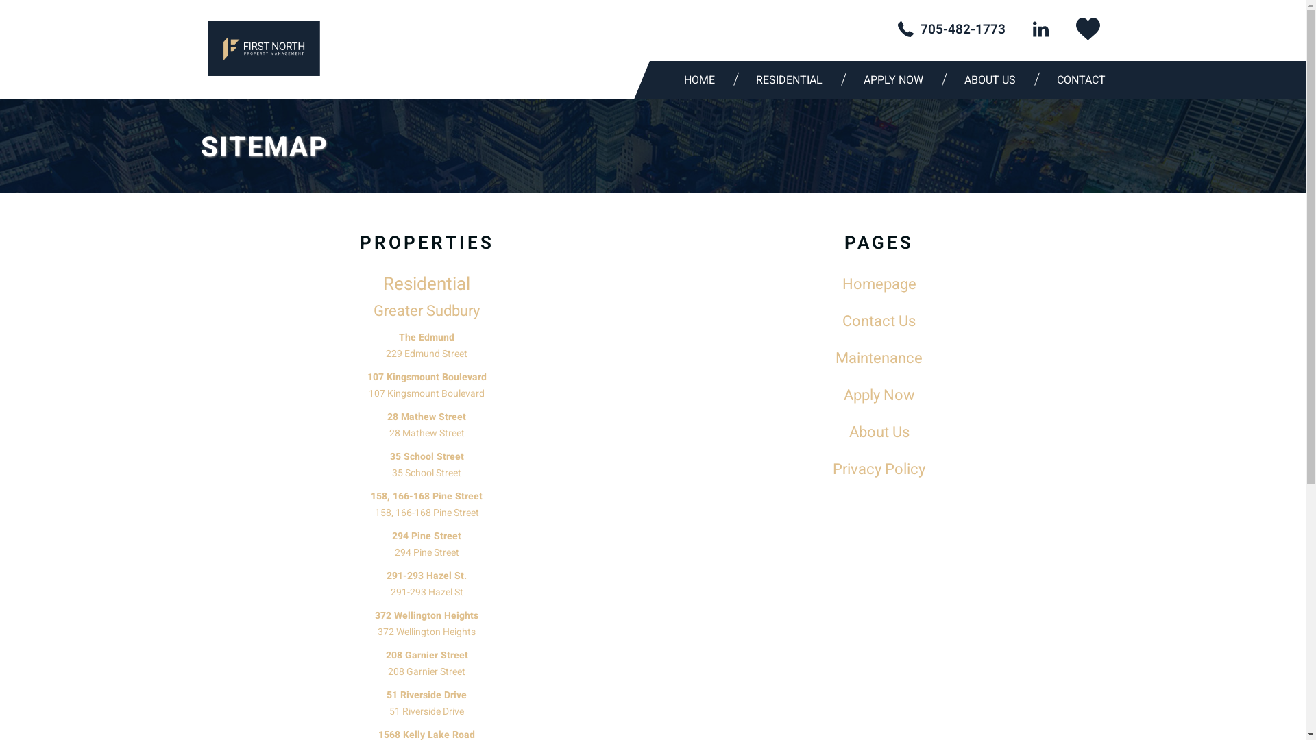 Image resolution: width=1316 pixels, height=740 pixels. What do you see at coordinates (702, 80) in the screenshot?
I see `HOME` at bounding box center [702, 80].